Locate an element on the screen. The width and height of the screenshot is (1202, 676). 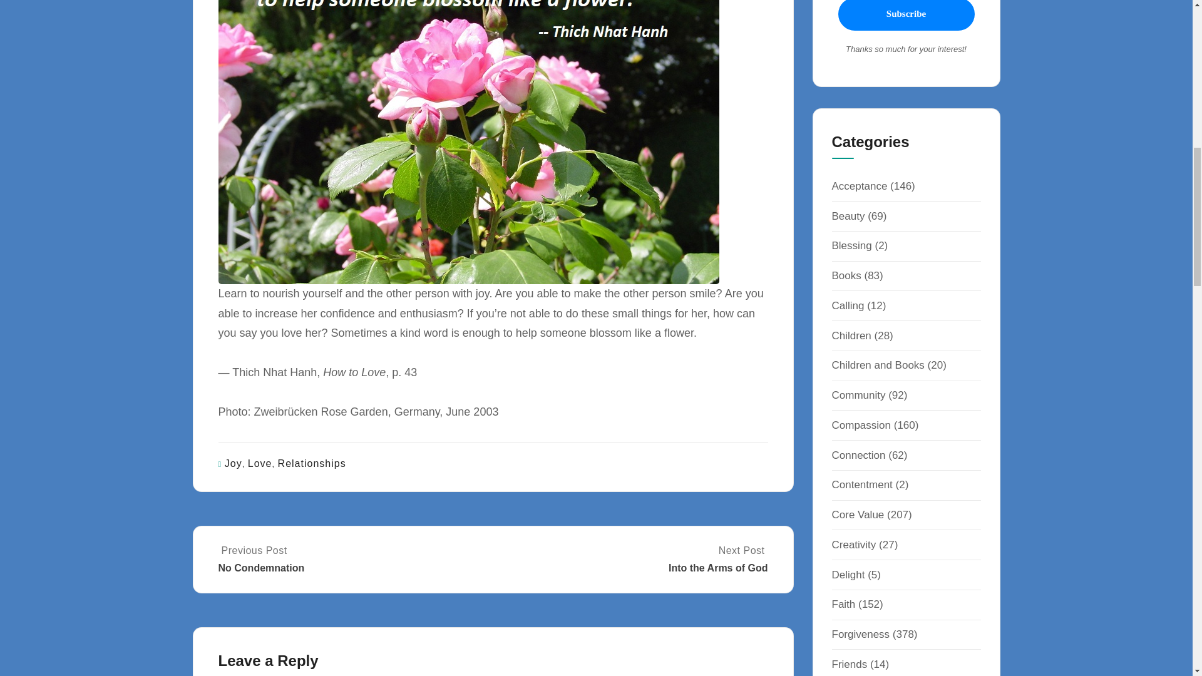
Compassion is located at coordinates (858, 515).